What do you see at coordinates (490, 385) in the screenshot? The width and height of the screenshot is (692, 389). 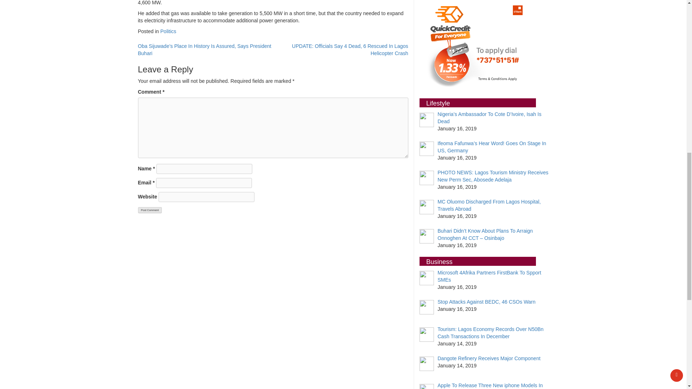 I see `Apple To Release Three New iphone Models In 2019` at bounding box center [490, 385].